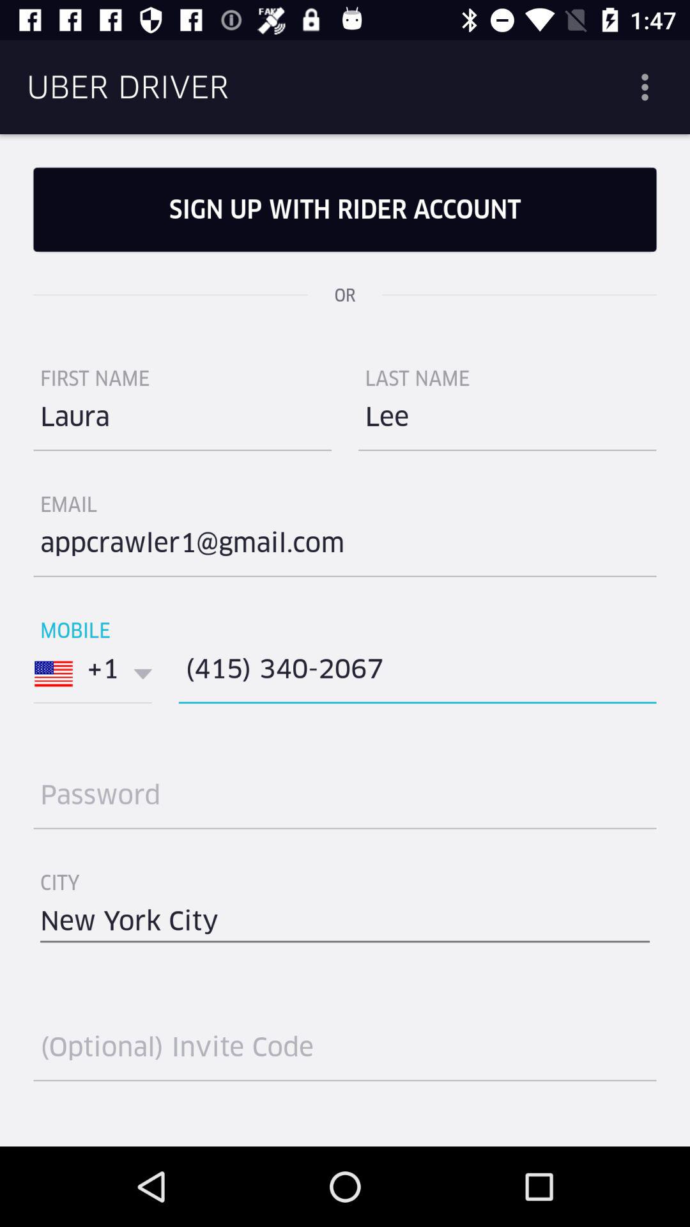  I want to click on click the item above the mobile icon, so click(345, 548).